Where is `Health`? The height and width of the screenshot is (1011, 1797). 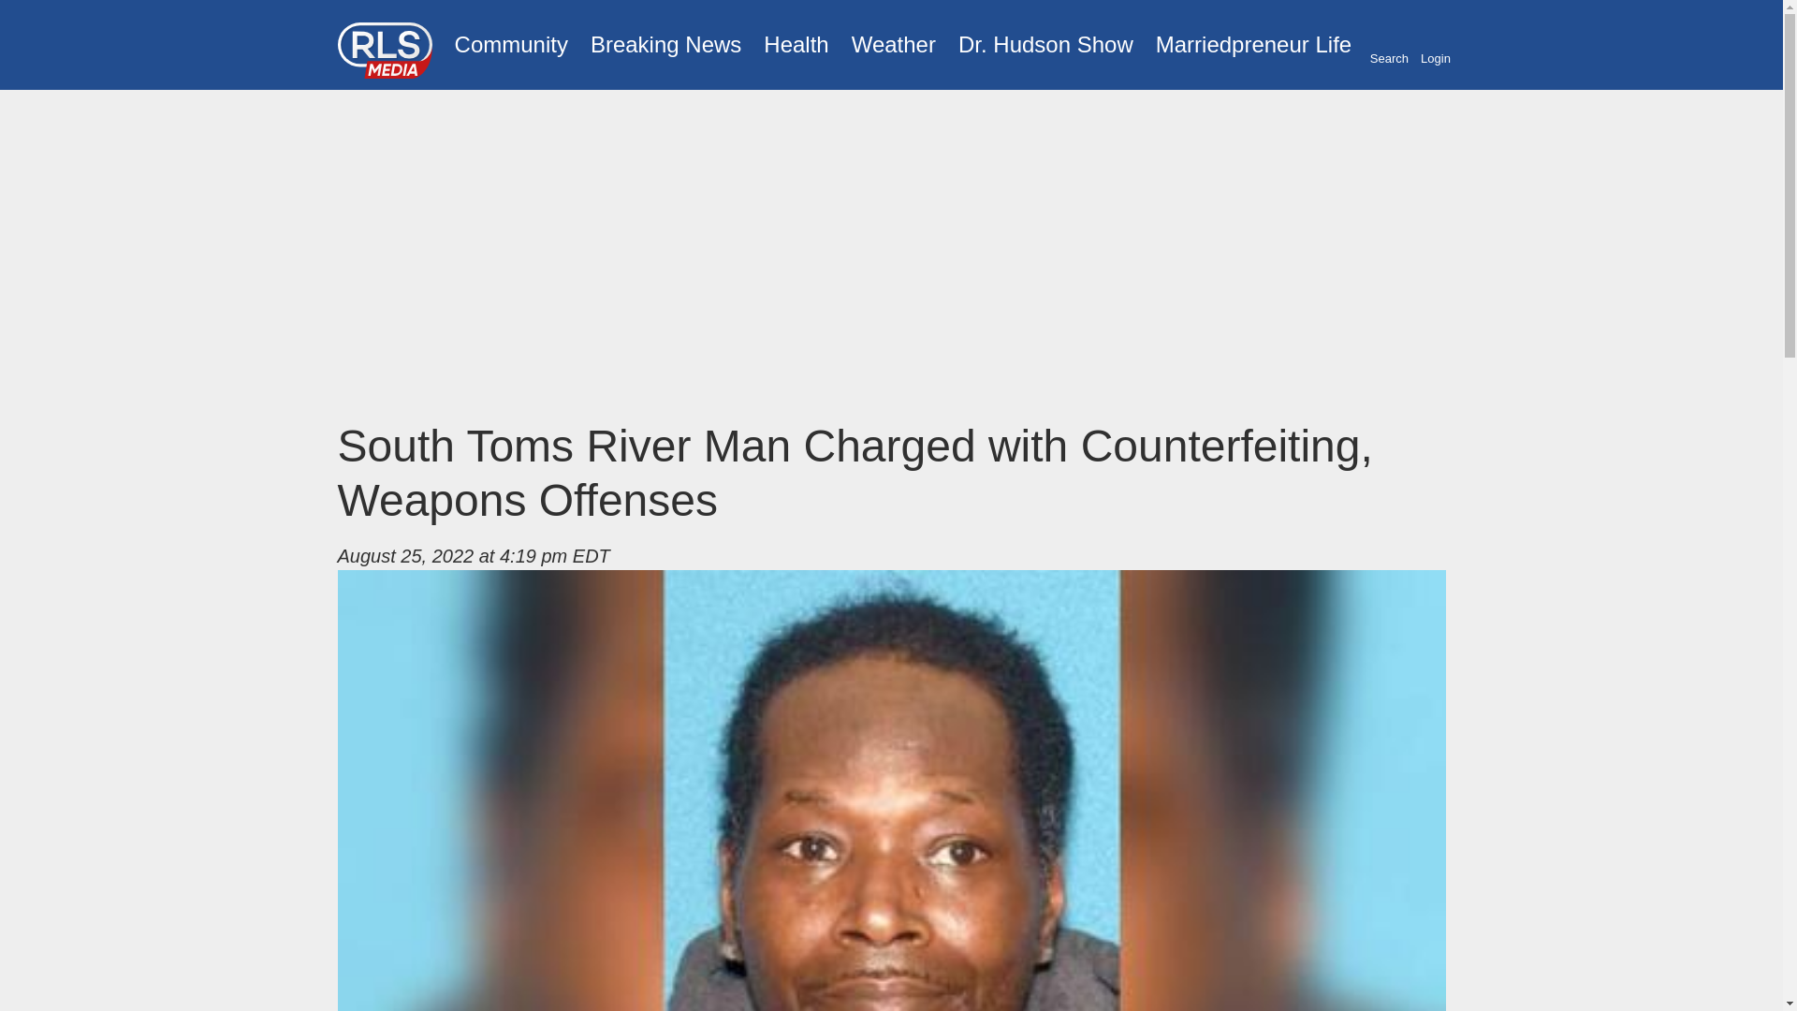
Health is located at coordinates (796, 45).